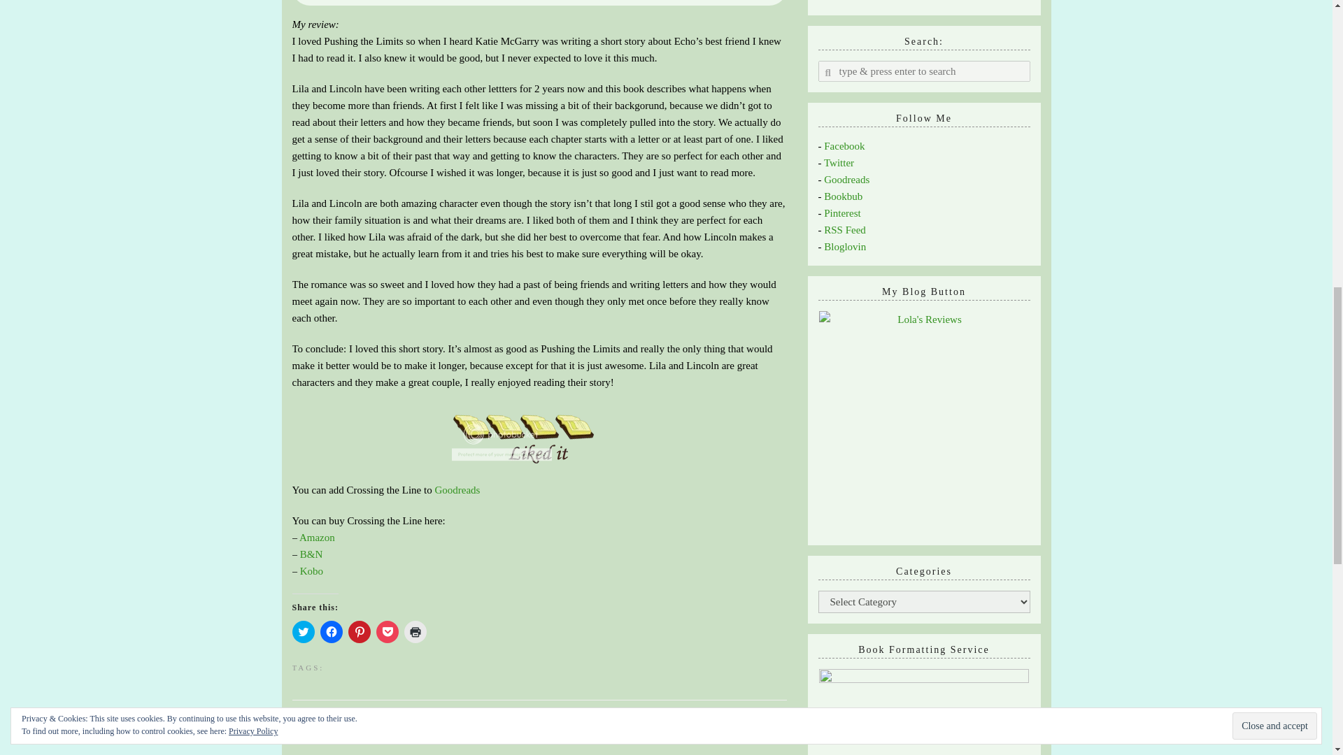 The width and height of the screenshot is (1343, 755). What do you see at coordinates (304, 632) in the screenshot?
I see `Click to share on Twitter` at bounding box center [304, 632].